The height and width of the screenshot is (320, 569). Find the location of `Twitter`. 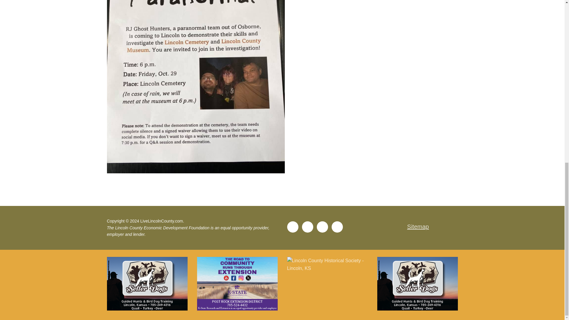

Twitter is located at coordinates (307, 227).